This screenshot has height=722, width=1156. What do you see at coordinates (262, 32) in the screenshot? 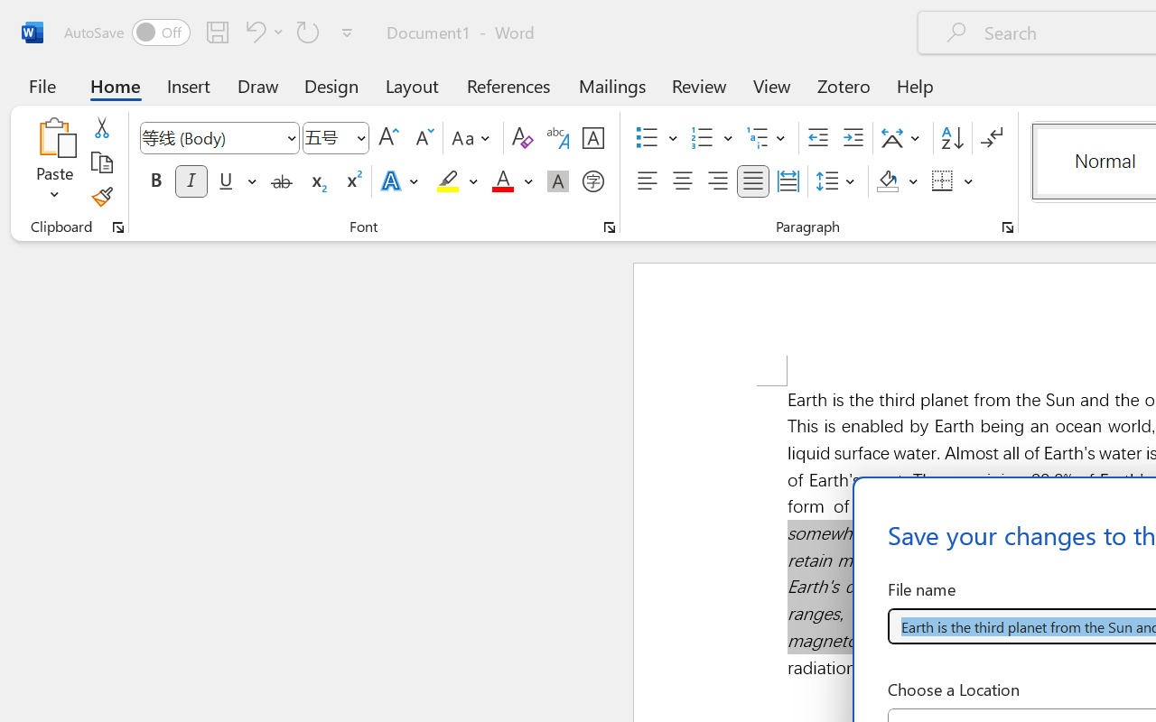
I see `Undo Italic` at bounding box center [262, 32].